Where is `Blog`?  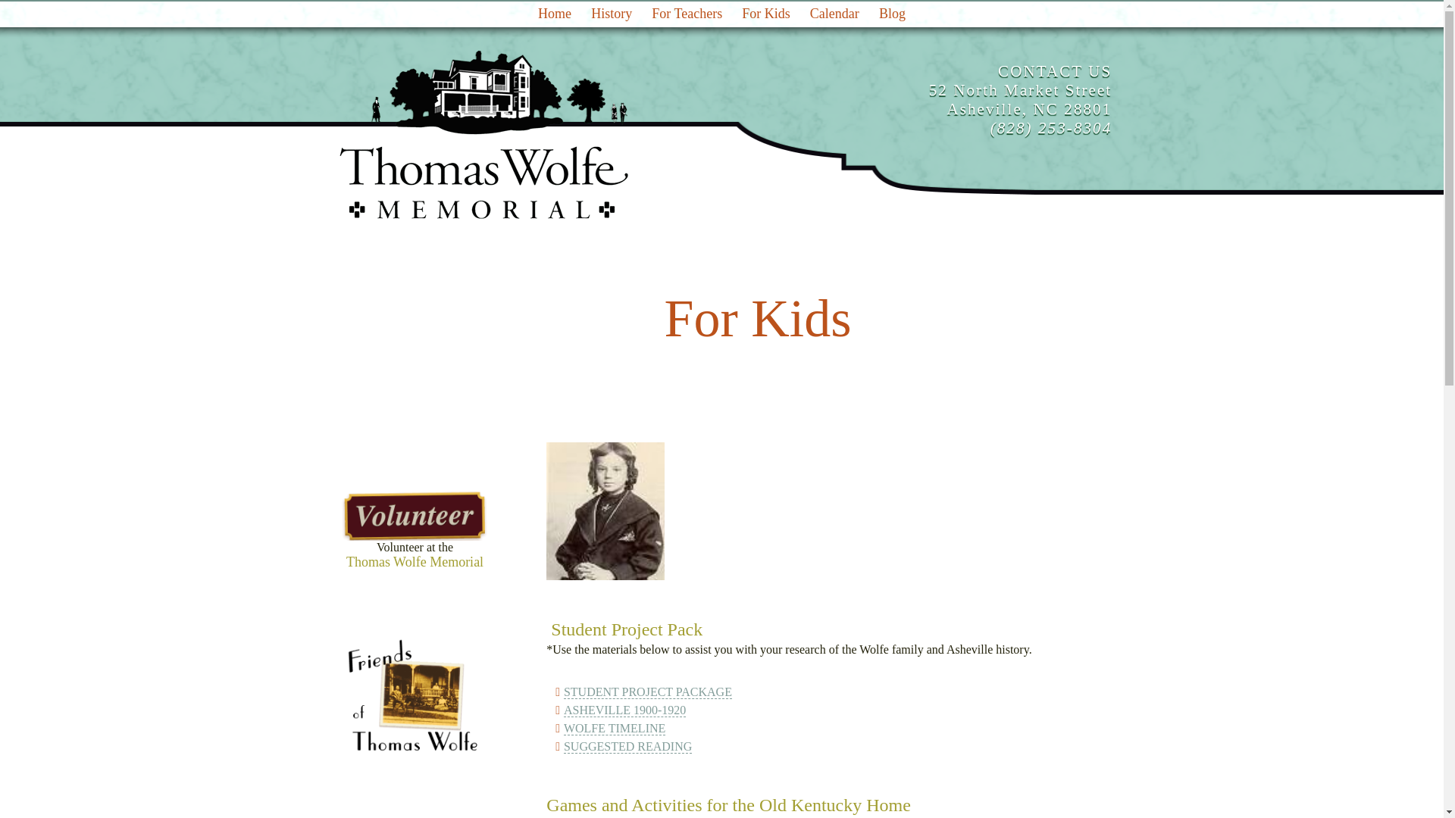 Blog is located at coordinates (614, 728).